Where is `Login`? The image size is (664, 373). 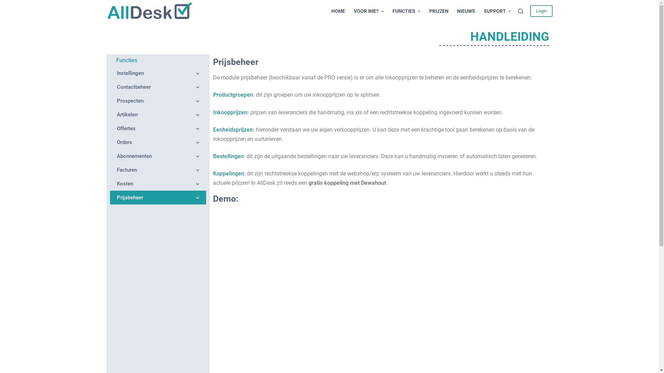
Login is located at coordinates (541, 11).